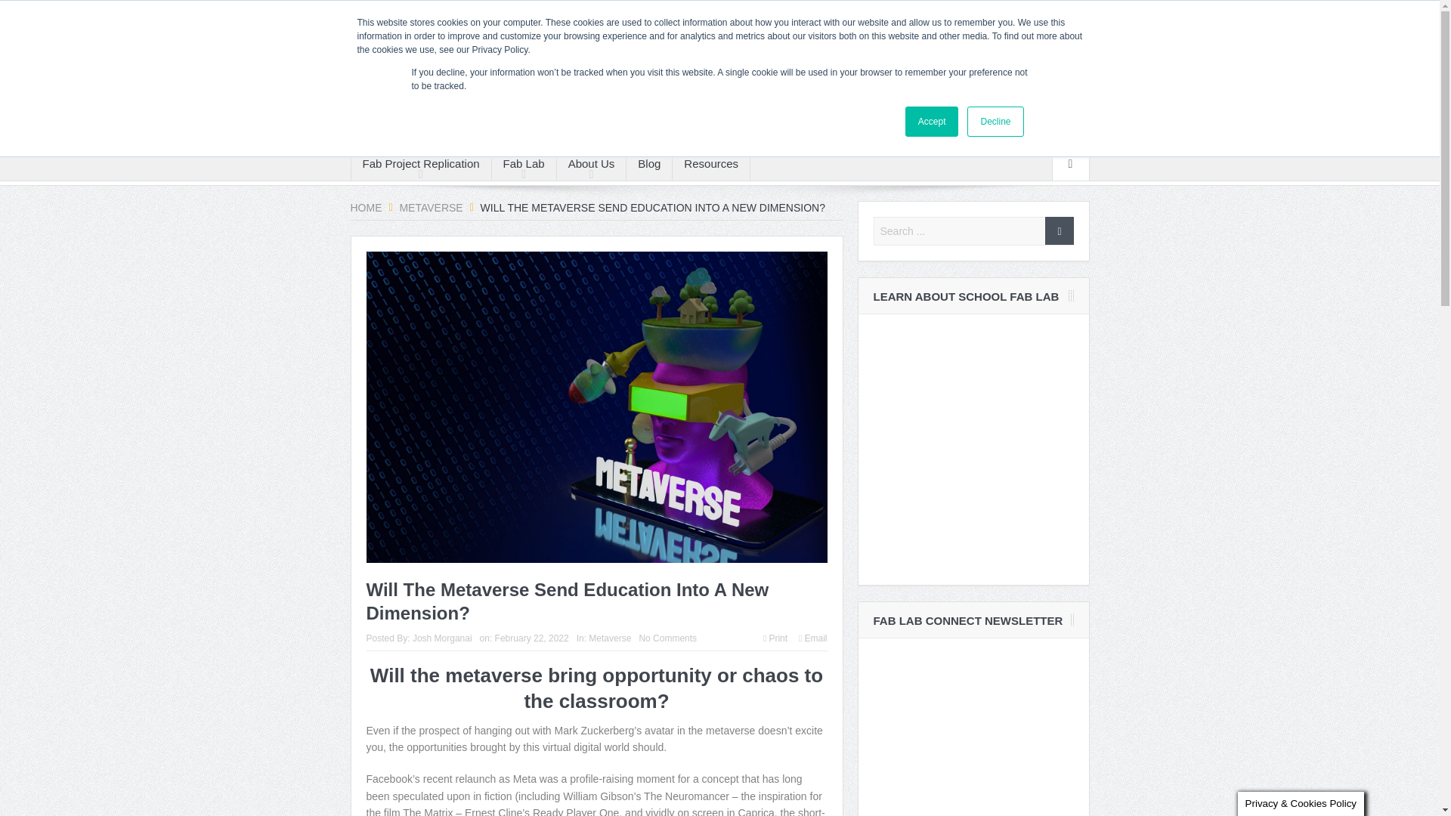 This screenshot has width=1451, height=816. What do you see at coordinates (512, 15) in the screenshot?
I see `Newsletter Sign Up` at bounding box center [512, 15].